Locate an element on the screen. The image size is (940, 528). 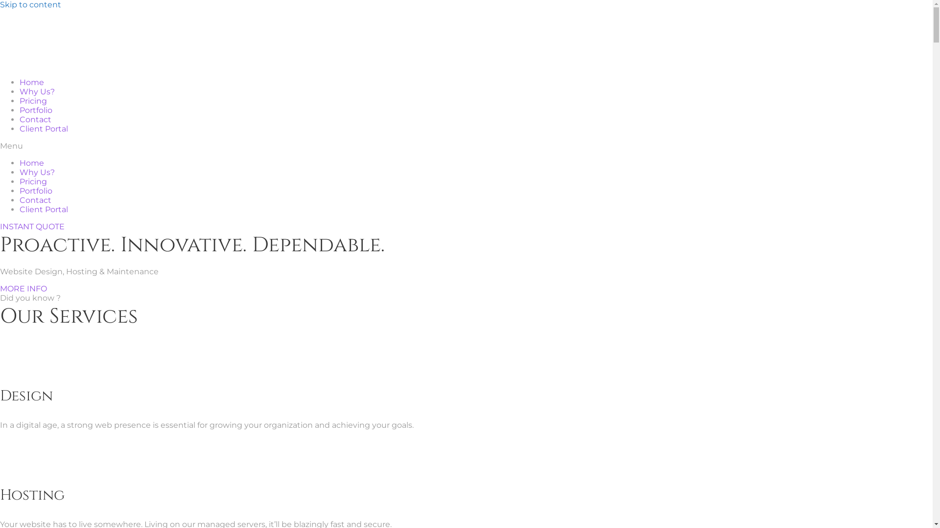
Why Us? is located at coordinates (37, 92).